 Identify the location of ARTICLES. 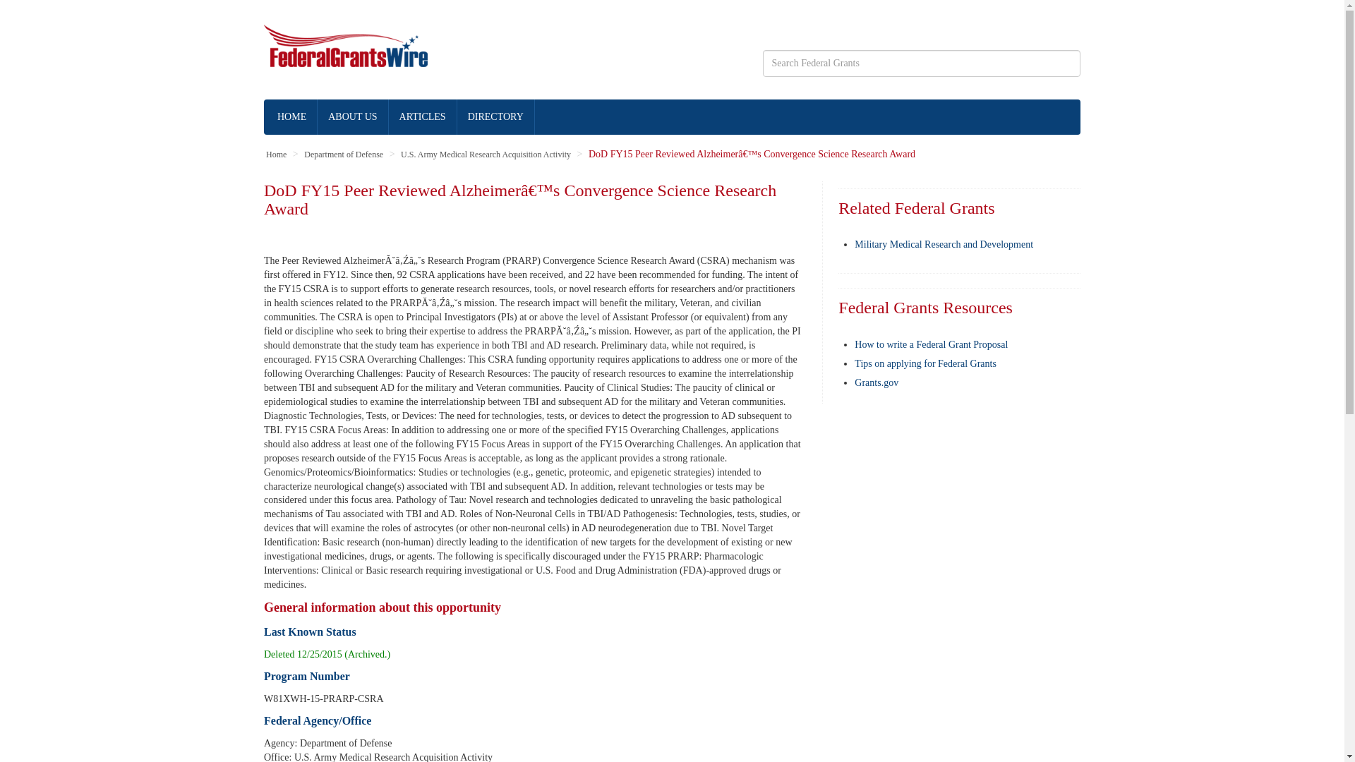
(423, 117).